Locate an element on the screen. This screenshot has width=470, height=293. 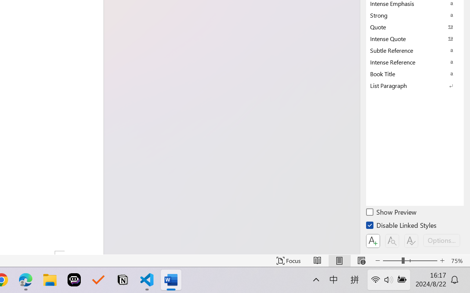
Book Title is located at coordinates (415, 74).